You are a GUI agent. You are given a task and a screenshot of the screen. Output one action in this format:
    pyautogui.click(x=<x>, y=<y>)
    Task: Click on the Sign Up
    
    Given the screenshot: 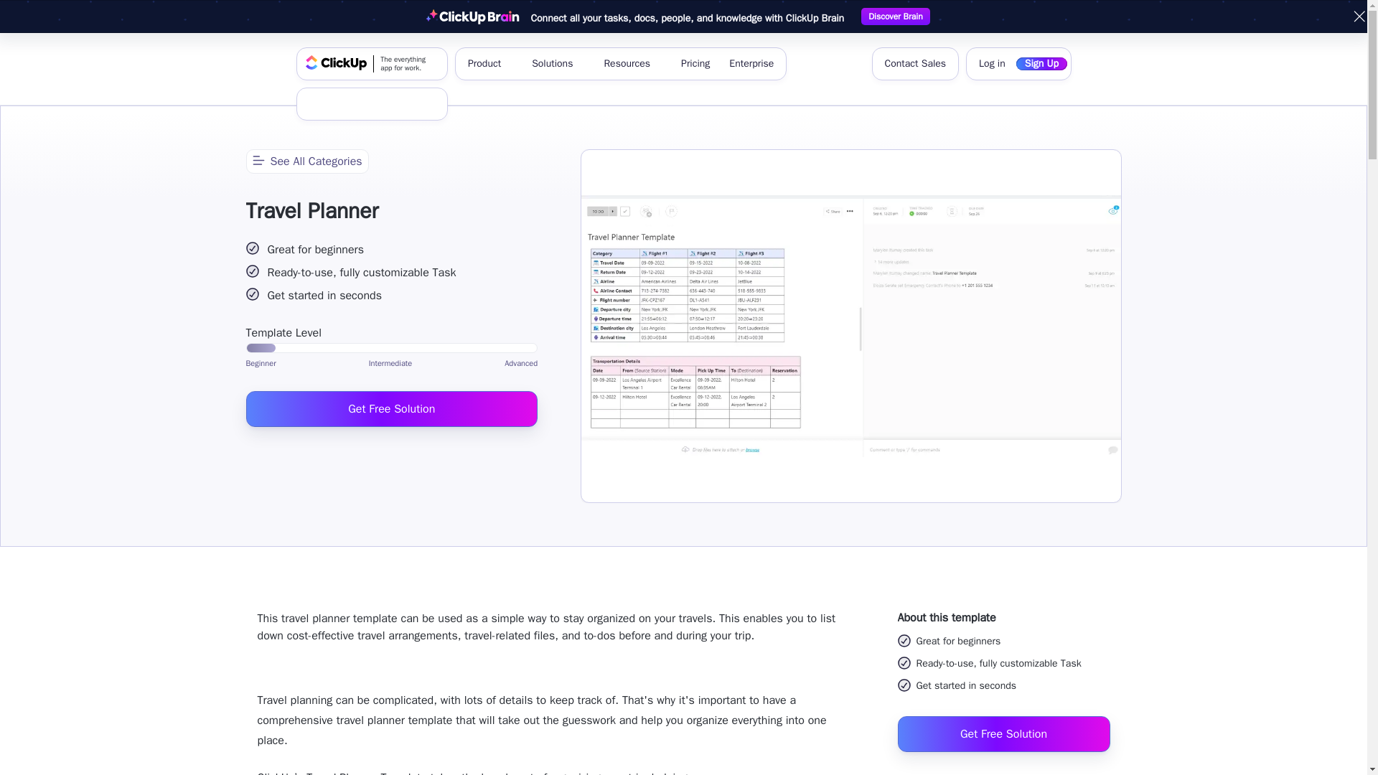 What is the action you would take?
    pyautogui.click(x=1041, y=63)
    